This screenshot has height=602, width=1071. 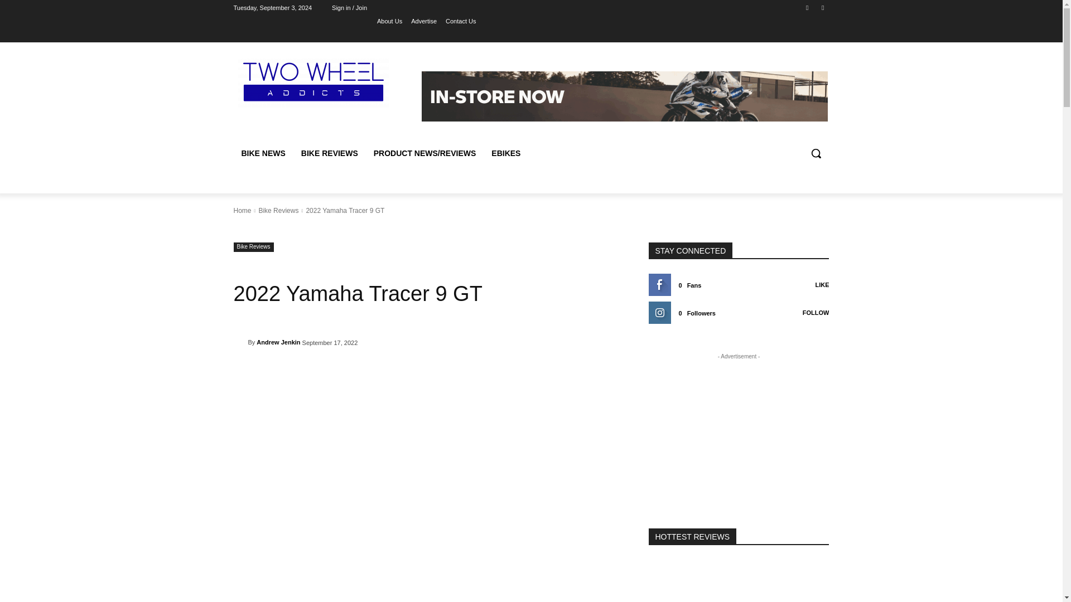 I want to click on Andrew Jenkin, so click(x=278, y=342).